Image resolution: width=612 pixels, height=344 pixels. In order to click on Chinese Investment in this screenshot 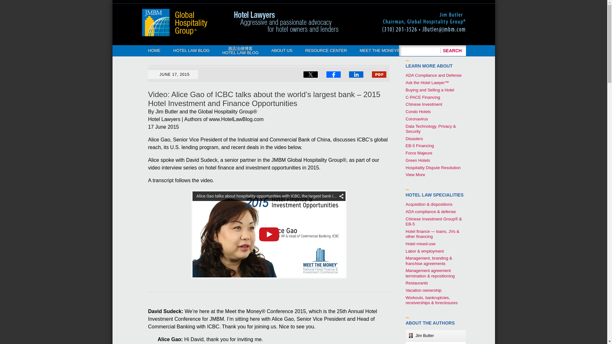, I will do `click(423, 104)`.